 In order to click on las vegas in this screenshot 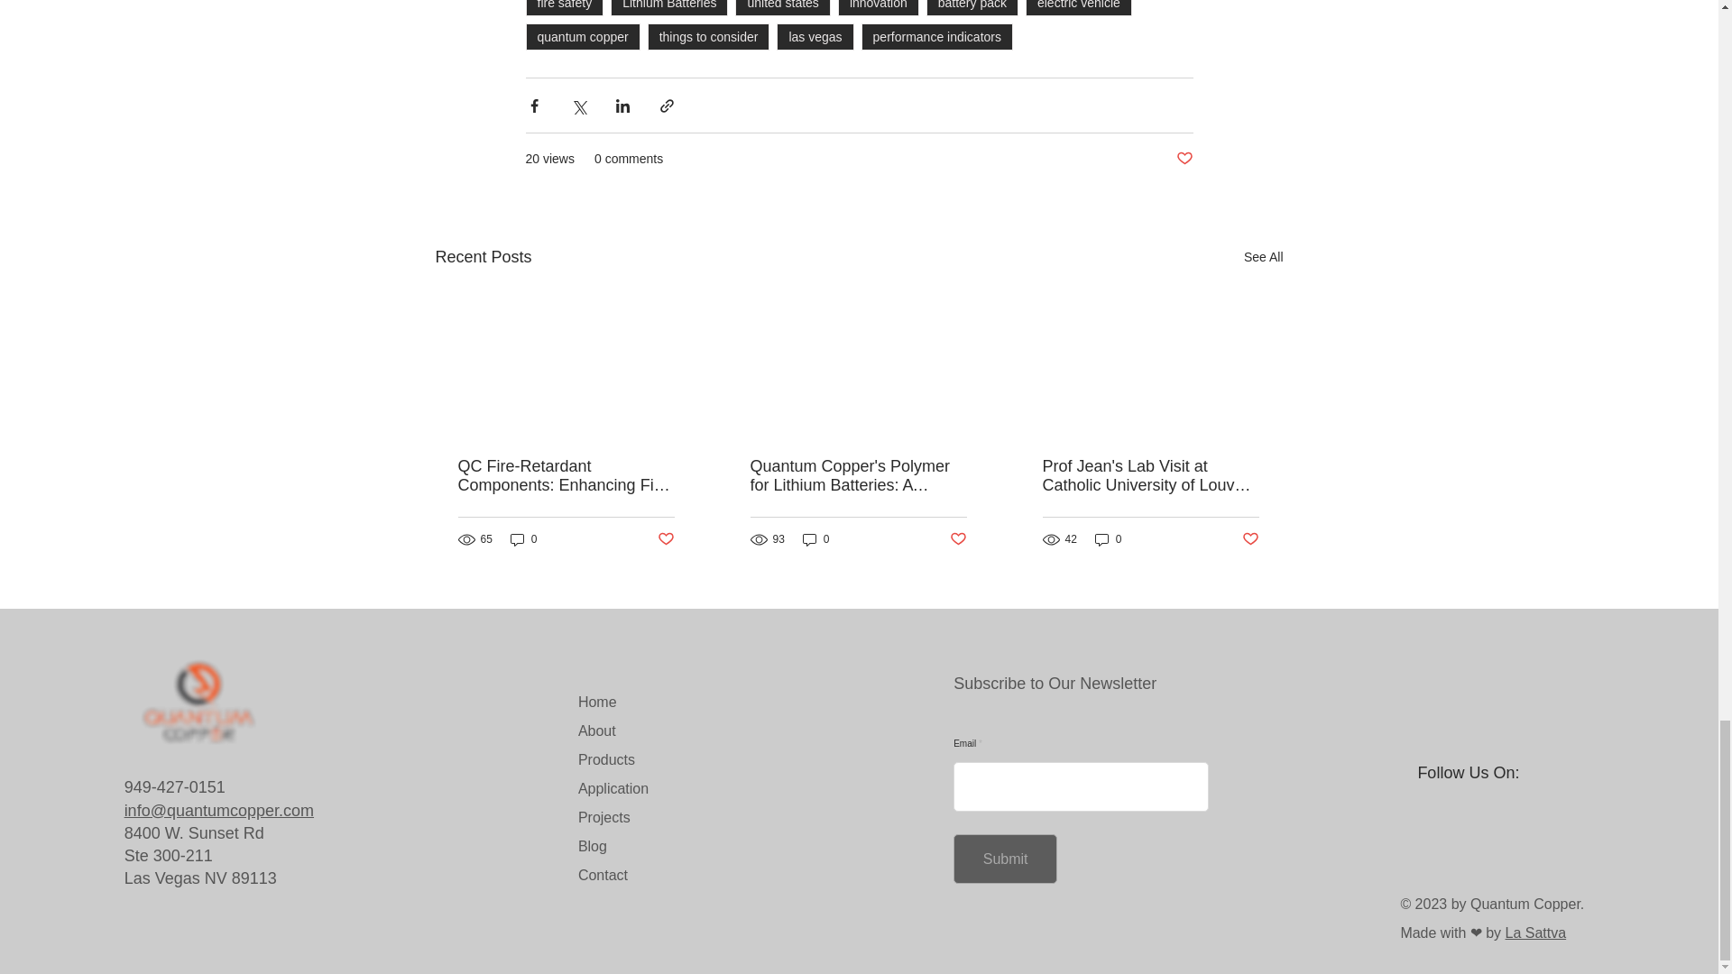, I will do `click(815, 36)`.